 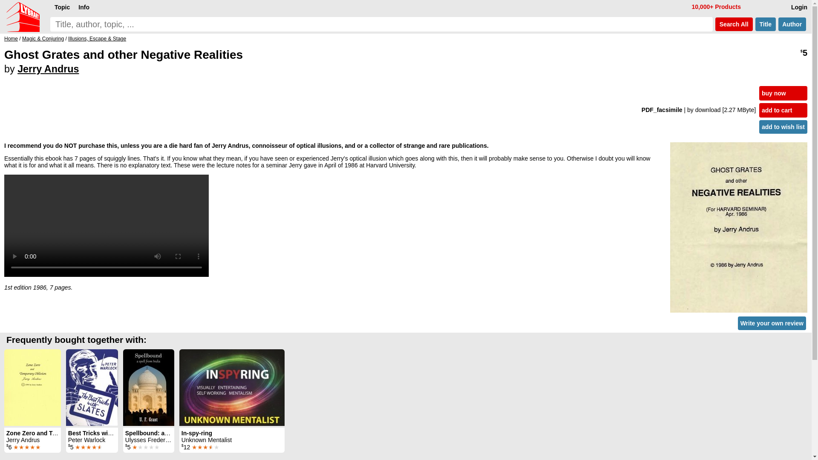 I want to click on add to cart, so click(x=783, y=110).